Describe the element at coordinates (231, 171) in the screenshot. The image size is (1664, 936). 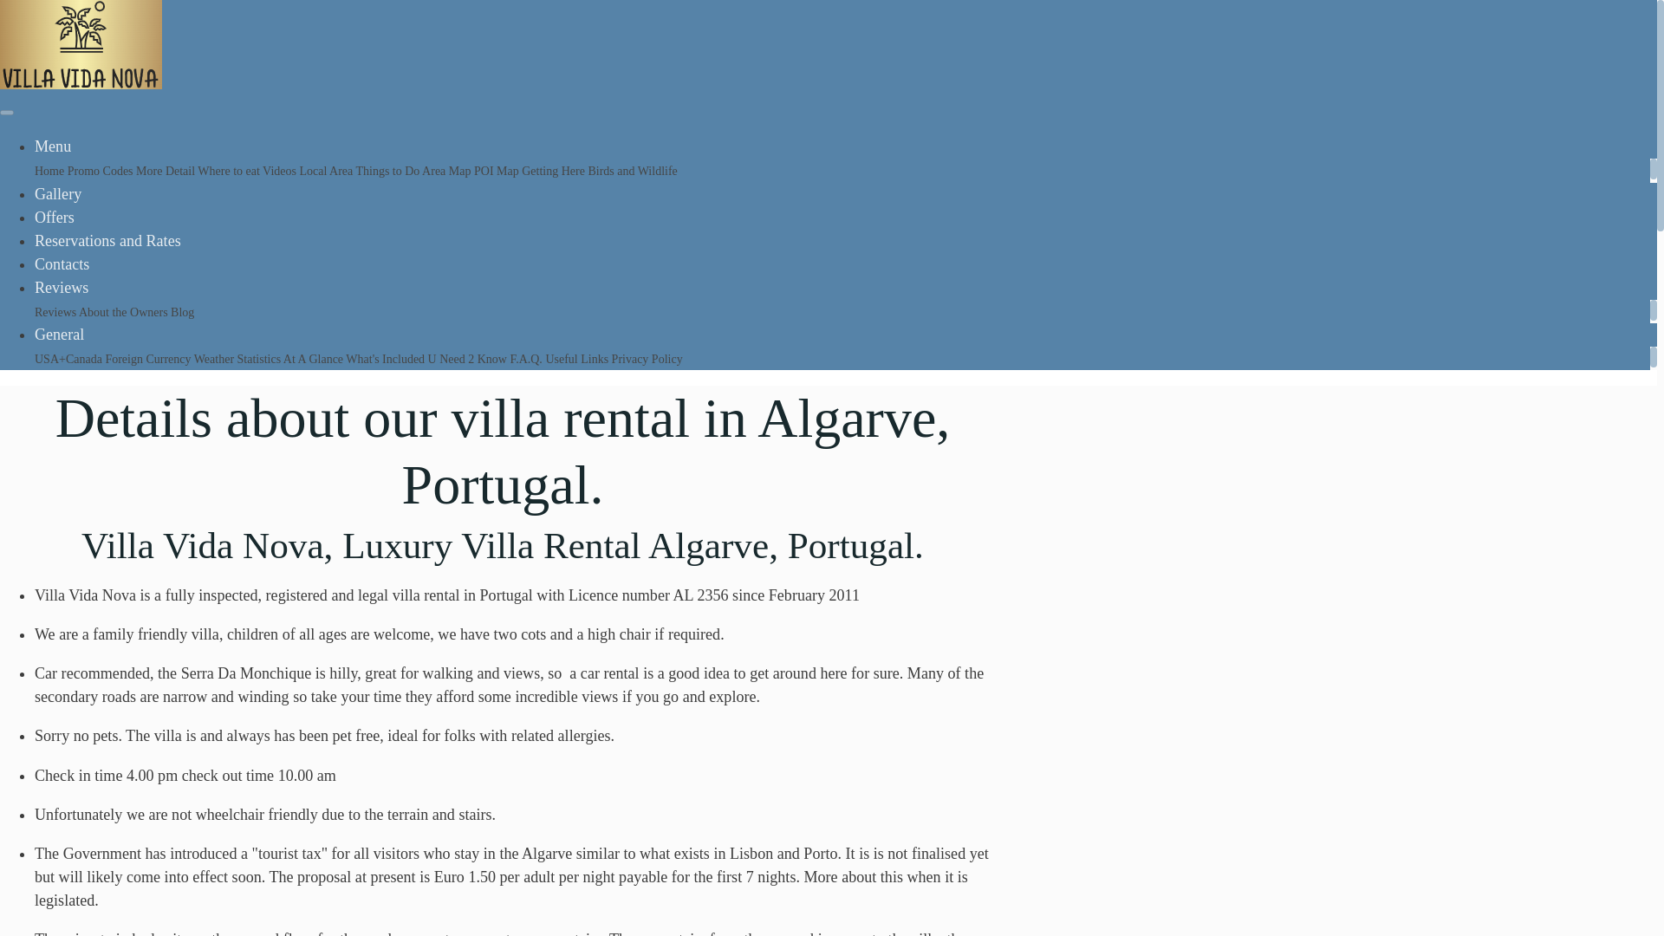
I see `Where to eat` at that location.